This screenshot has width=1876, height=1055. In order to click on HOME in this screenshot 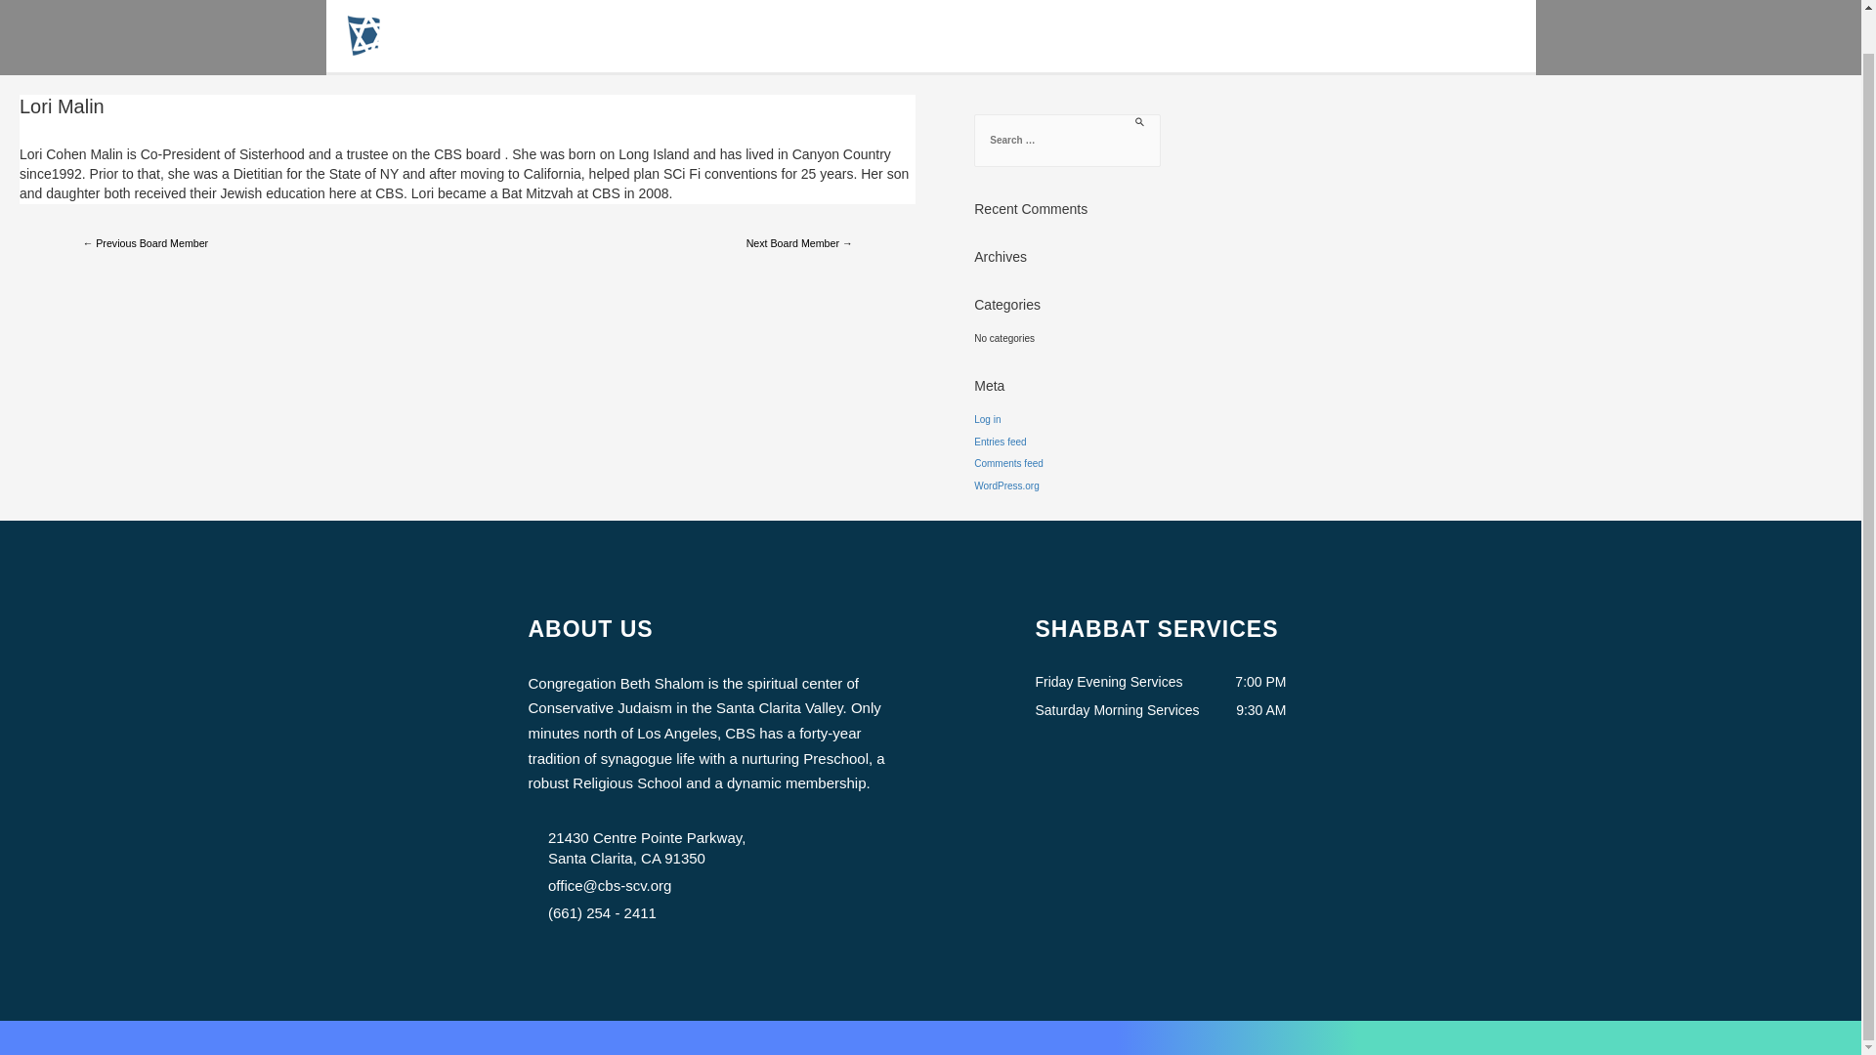, I will do `click(1087, 36)`.